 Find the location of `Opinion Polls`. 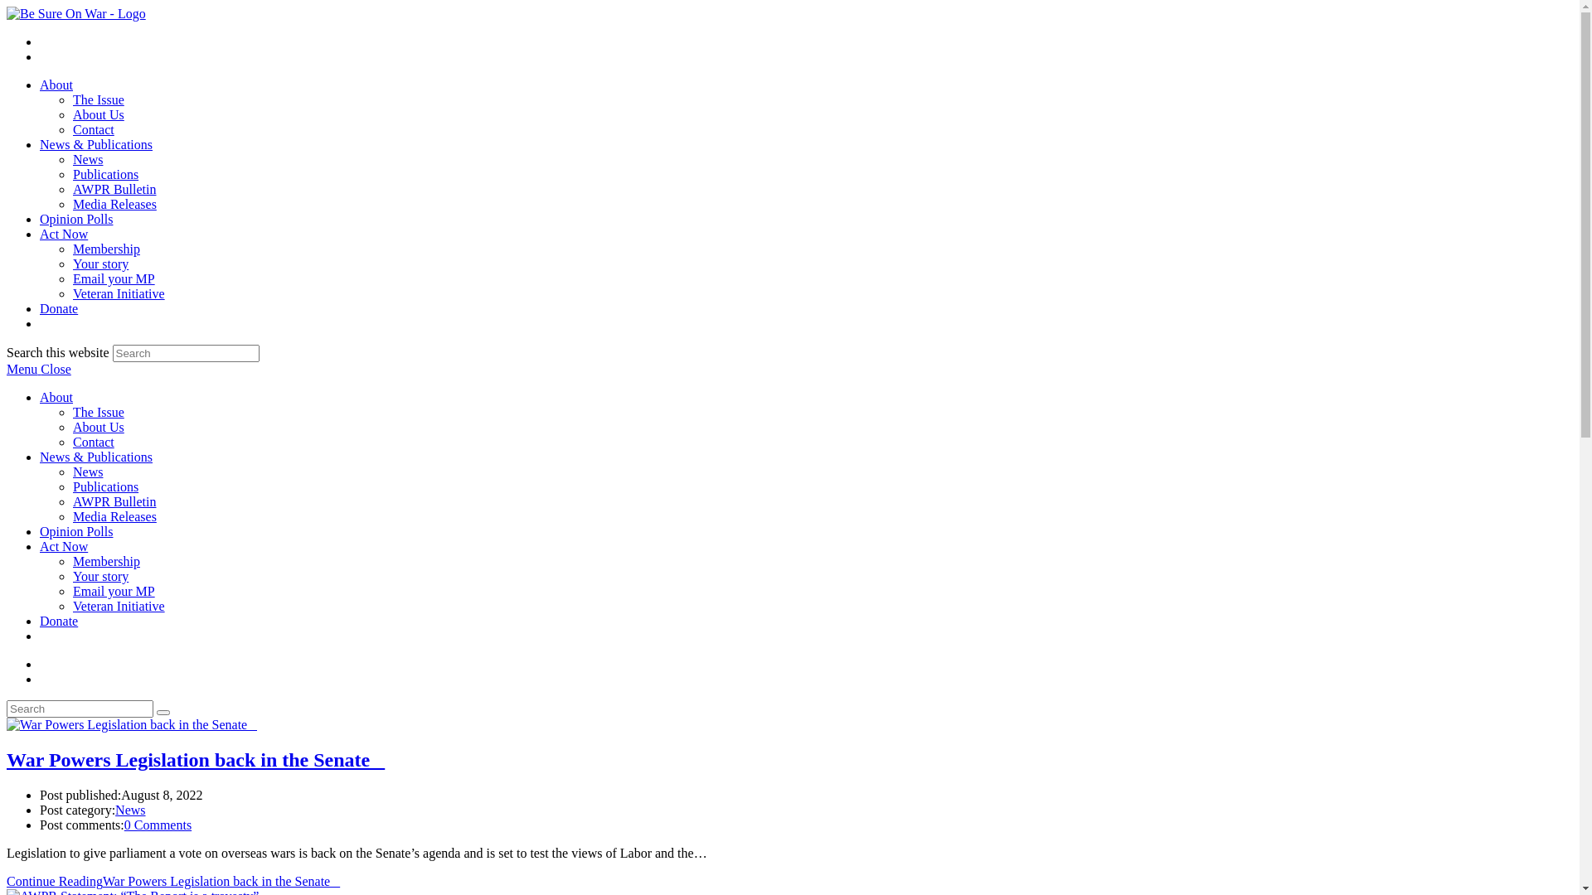

Opinion Polls is located at coordinates (76, 532).